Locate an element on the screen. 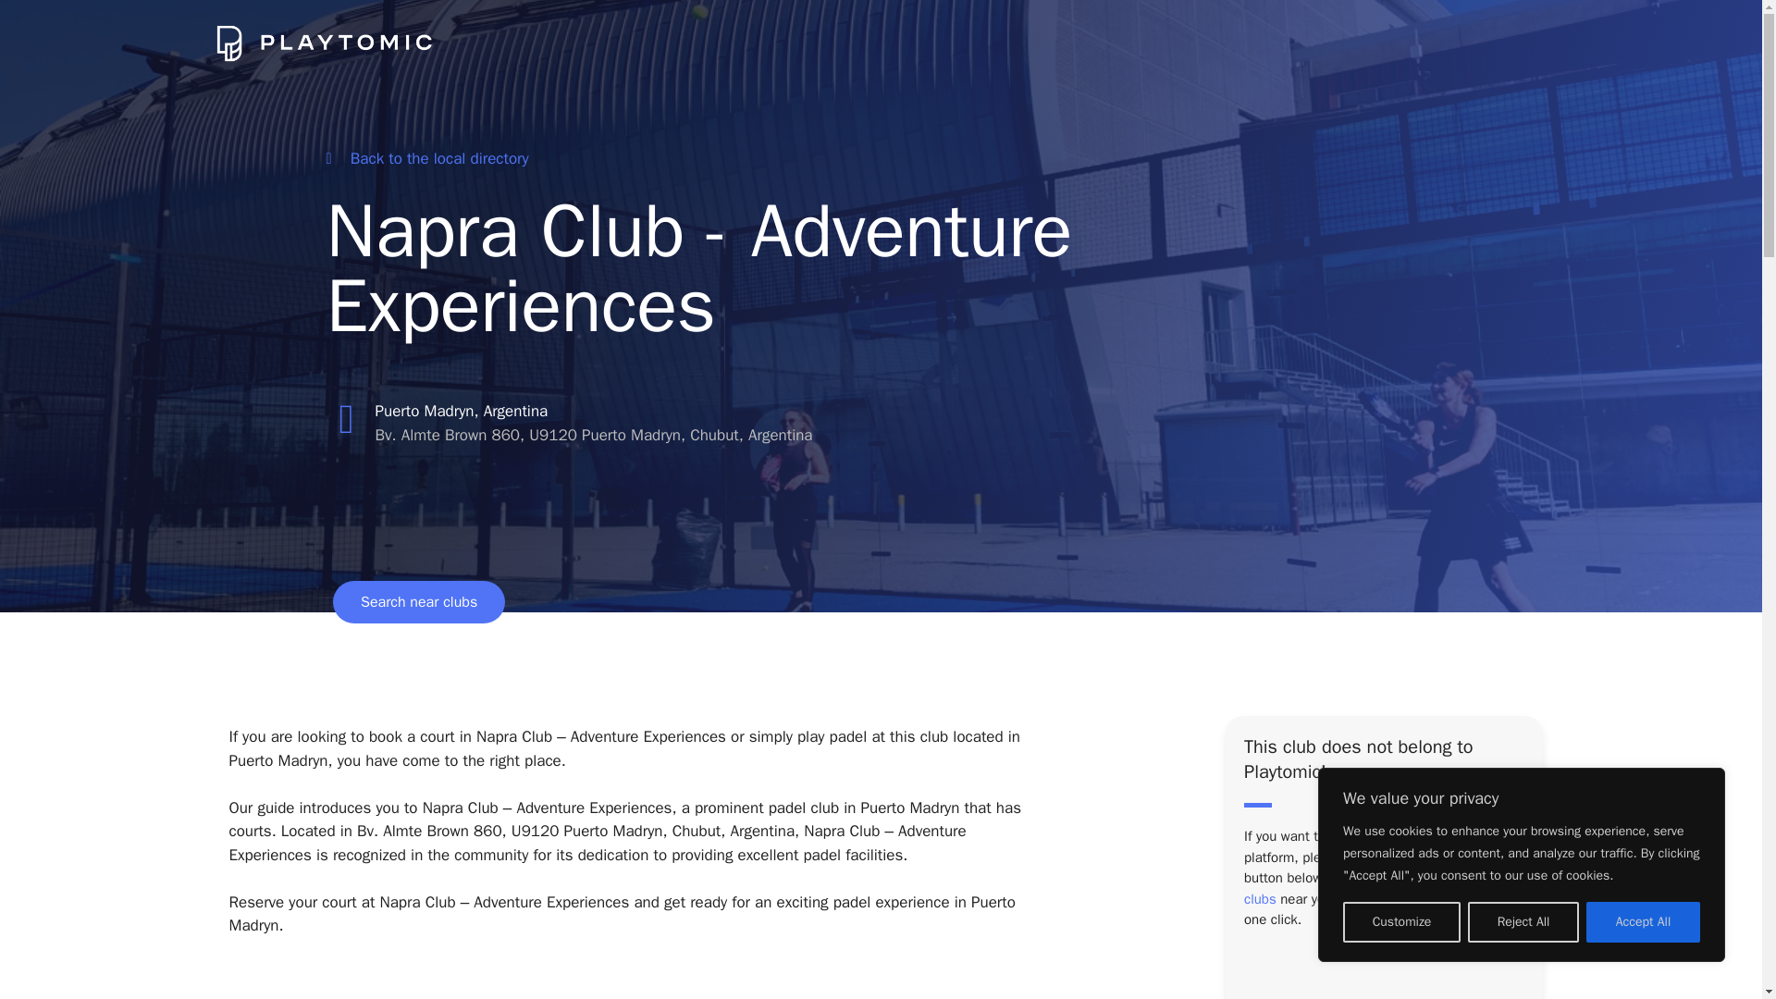  search for other clubs is located at coordinates (1376, 888).